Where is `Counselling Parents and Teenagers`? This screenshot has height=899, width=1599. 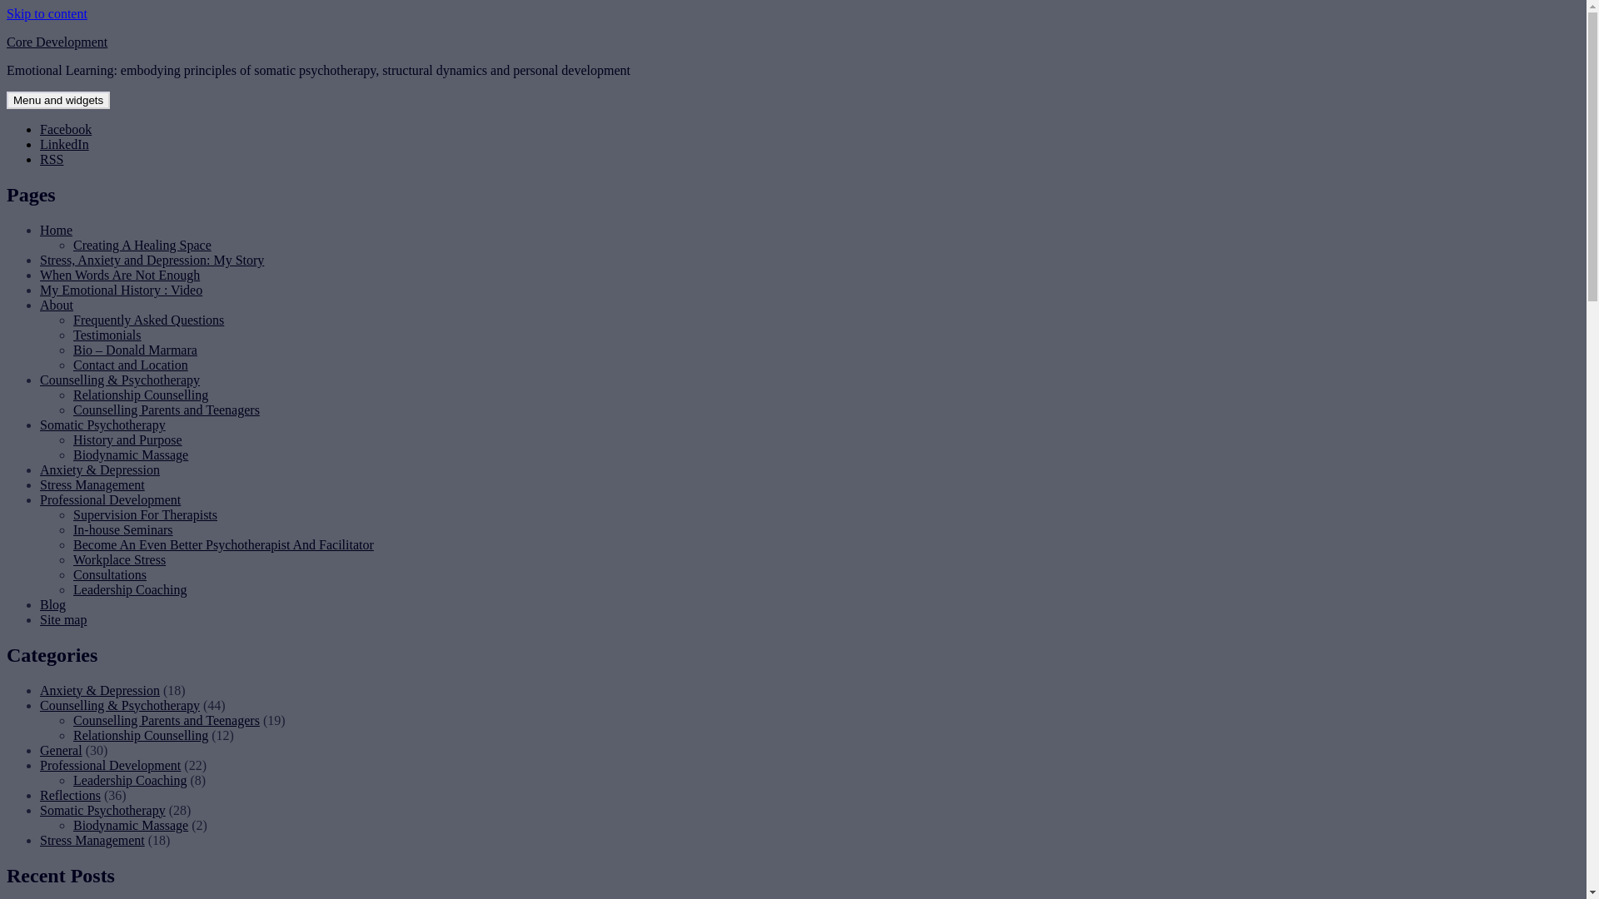
Counselling Parents and Teenagers is located at coordinates (167, 721).